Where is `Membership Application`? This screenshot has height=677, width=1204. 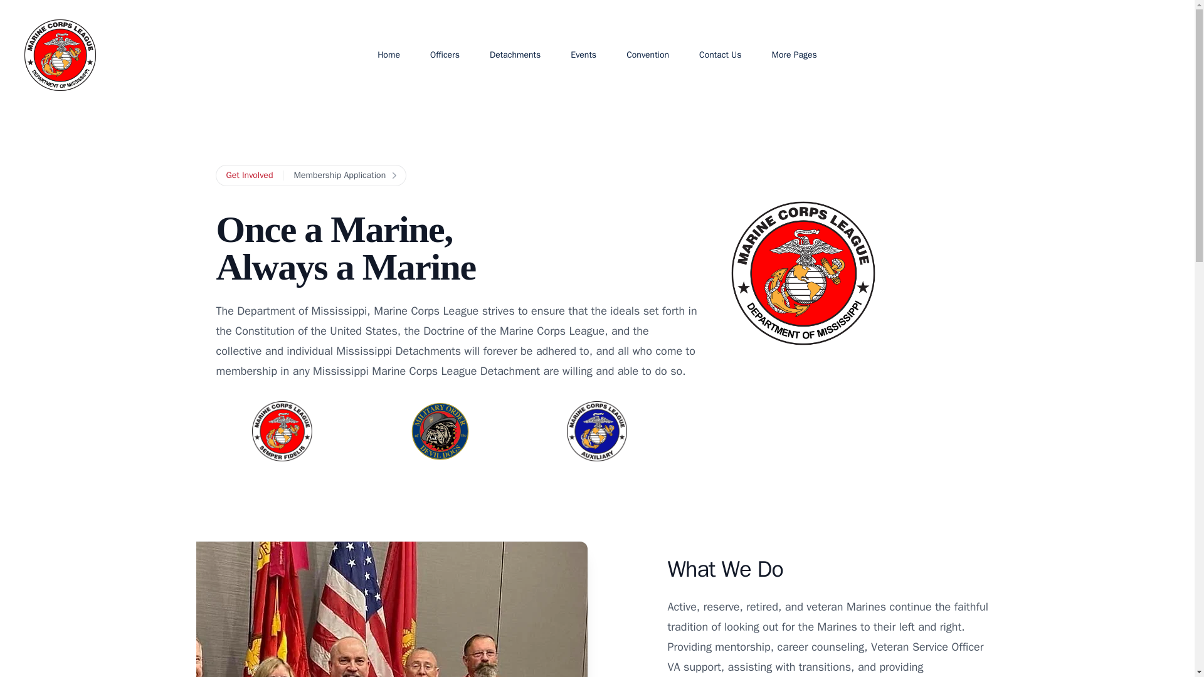 Membership Application is located at coordinates (345, 175).